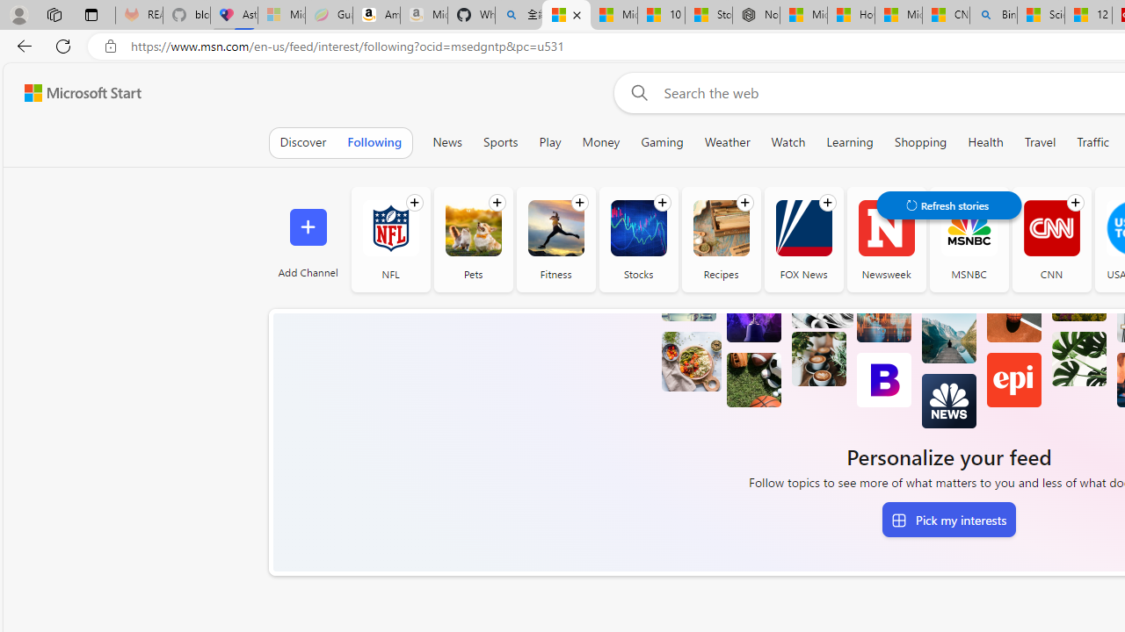 The width and height of the screenshot is (1125, 632). Describe the element at coordinates (1075, 203) in the screenshot. I see `Follow channel` at that location.